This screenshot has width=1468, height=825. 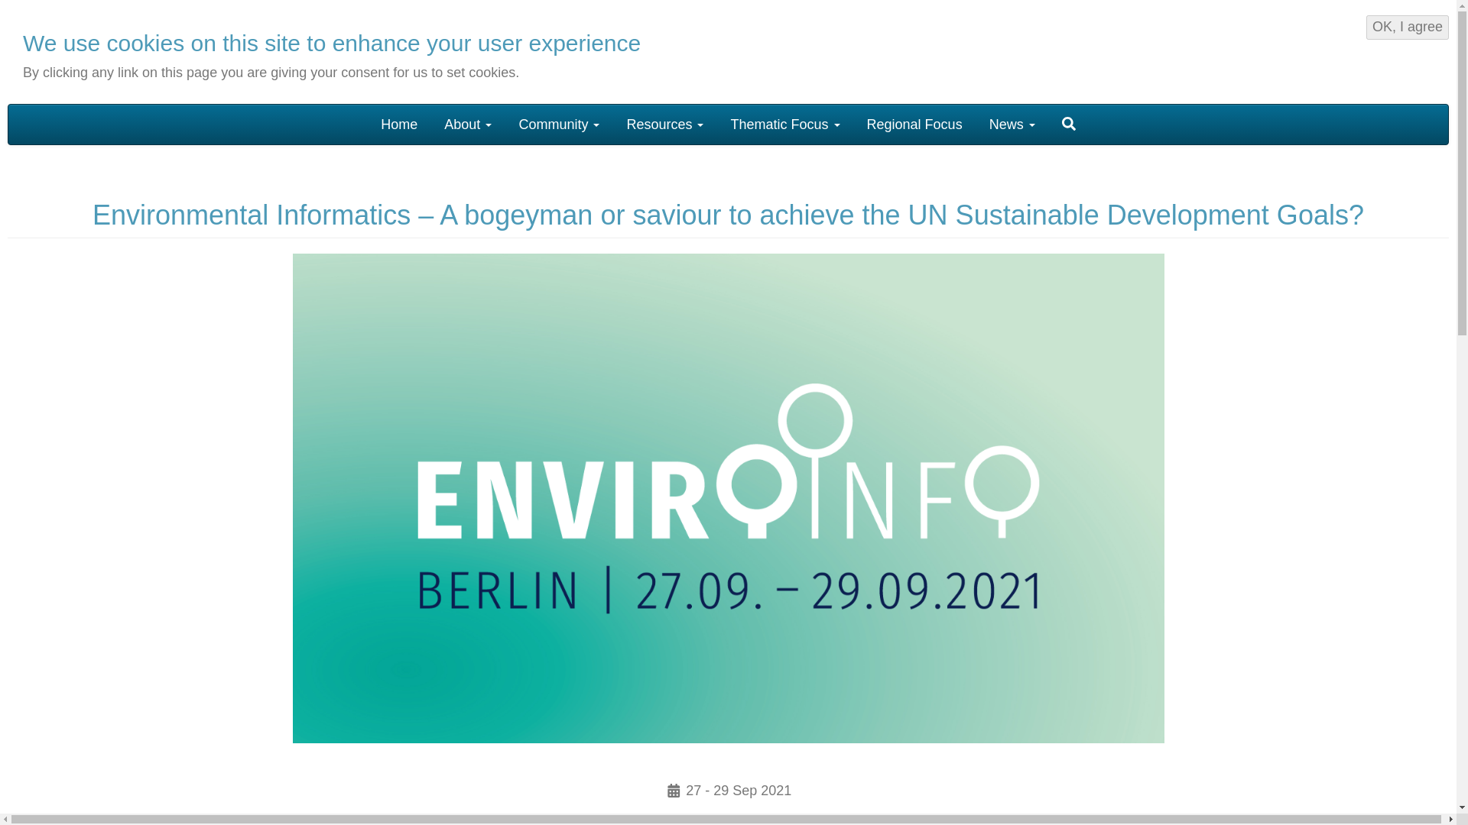 I want to click on Home, so click(x=399, y=124).